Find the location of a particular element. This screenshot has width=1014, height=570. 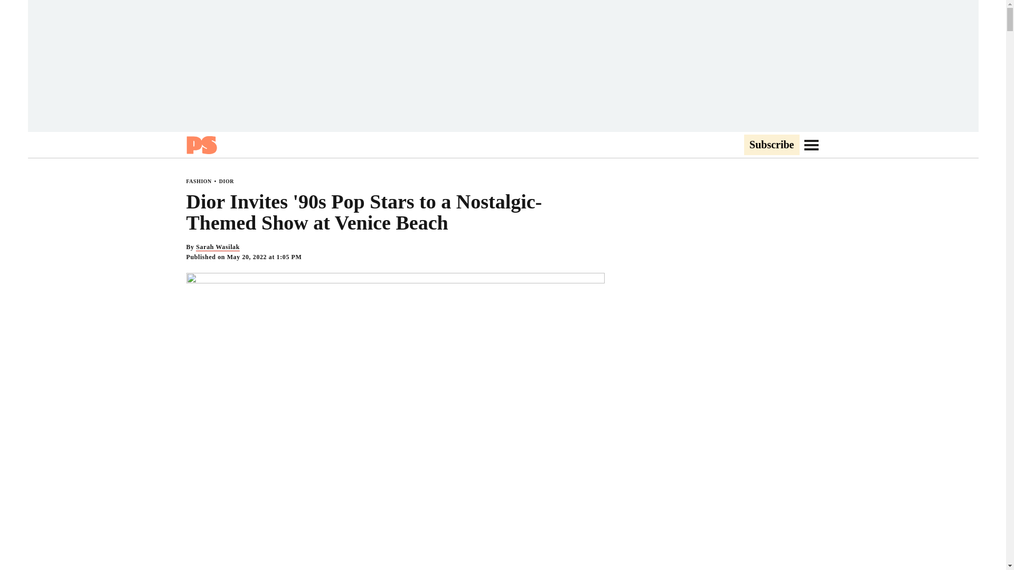

Go to Navigation is located at coordinates (811, 145).